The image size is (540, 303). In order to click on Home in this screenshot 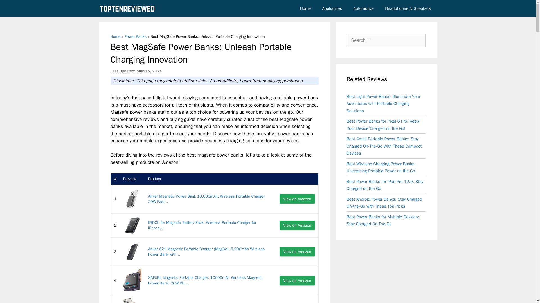, I will do `click(115, 36)`.